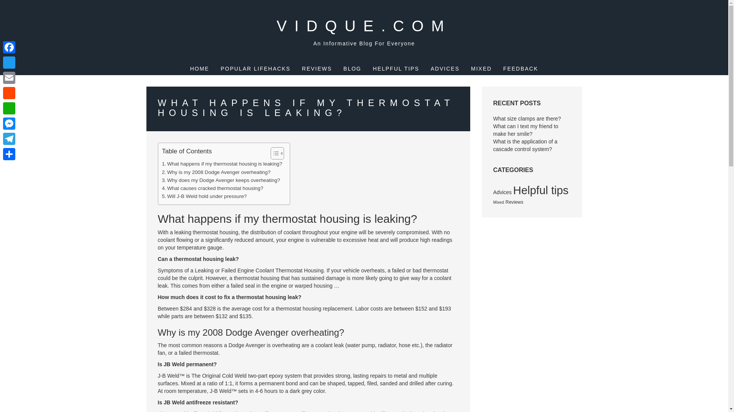  What do you see at coordinates (520, 69) in the screenshot?
I see `FEEDBACK` at bounding box center [520, 69].